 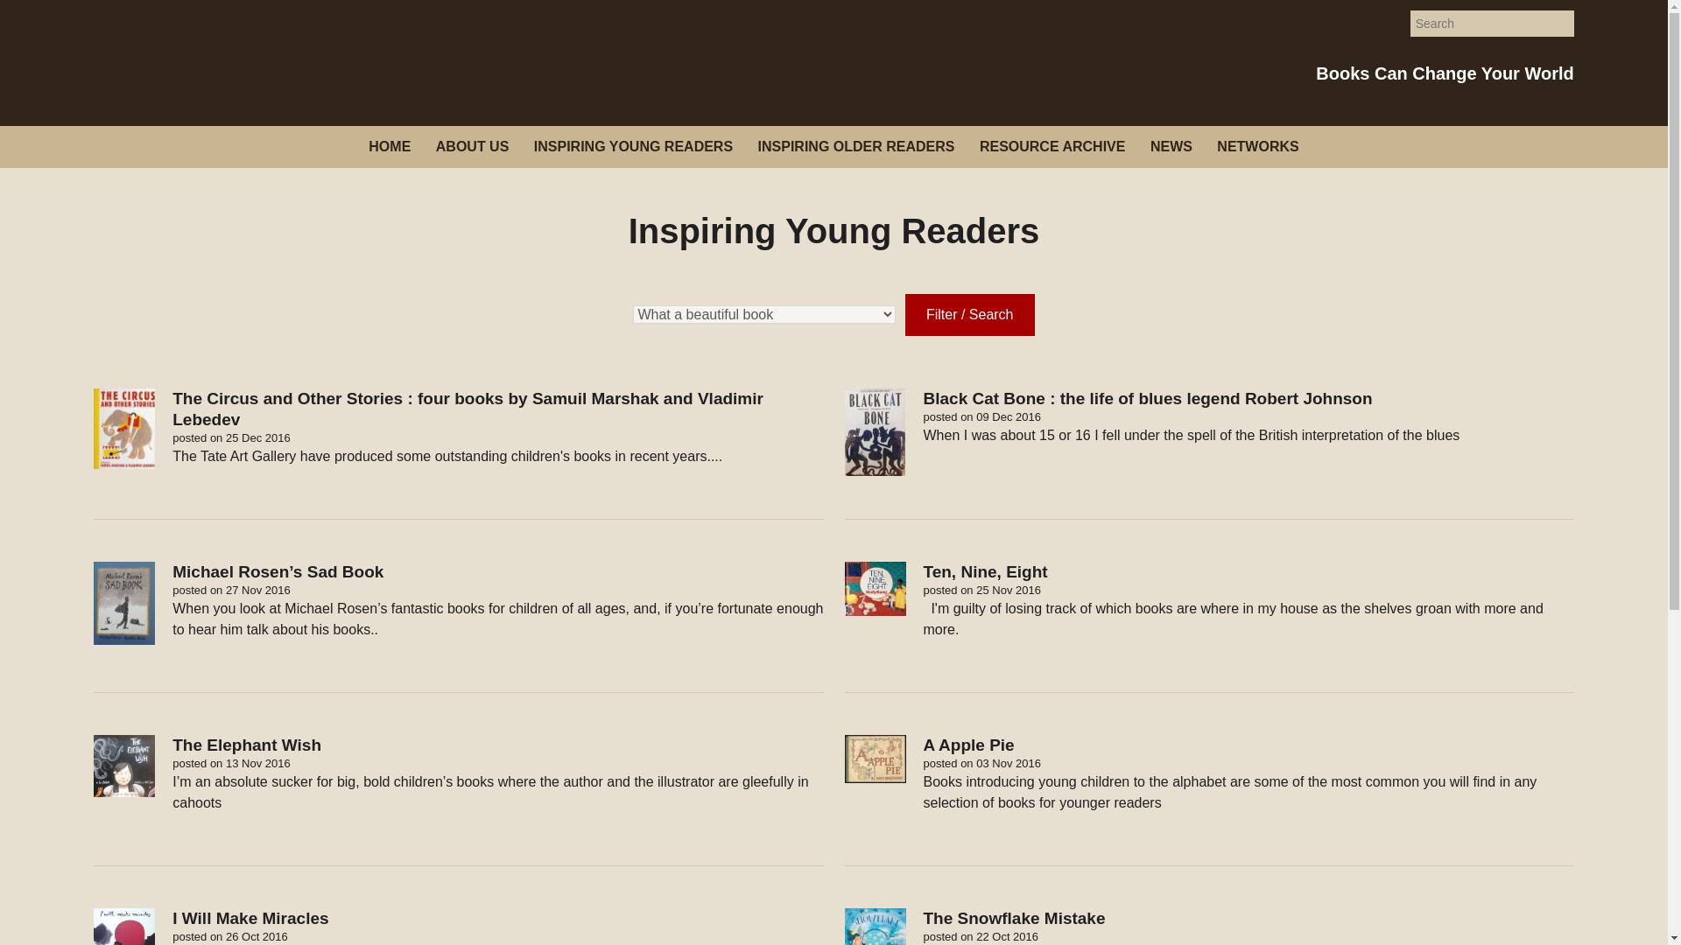 What do you see at coordinates (1171, 147) in the screenshot?
I see `NEWS` at bounding box center [1171, 147].